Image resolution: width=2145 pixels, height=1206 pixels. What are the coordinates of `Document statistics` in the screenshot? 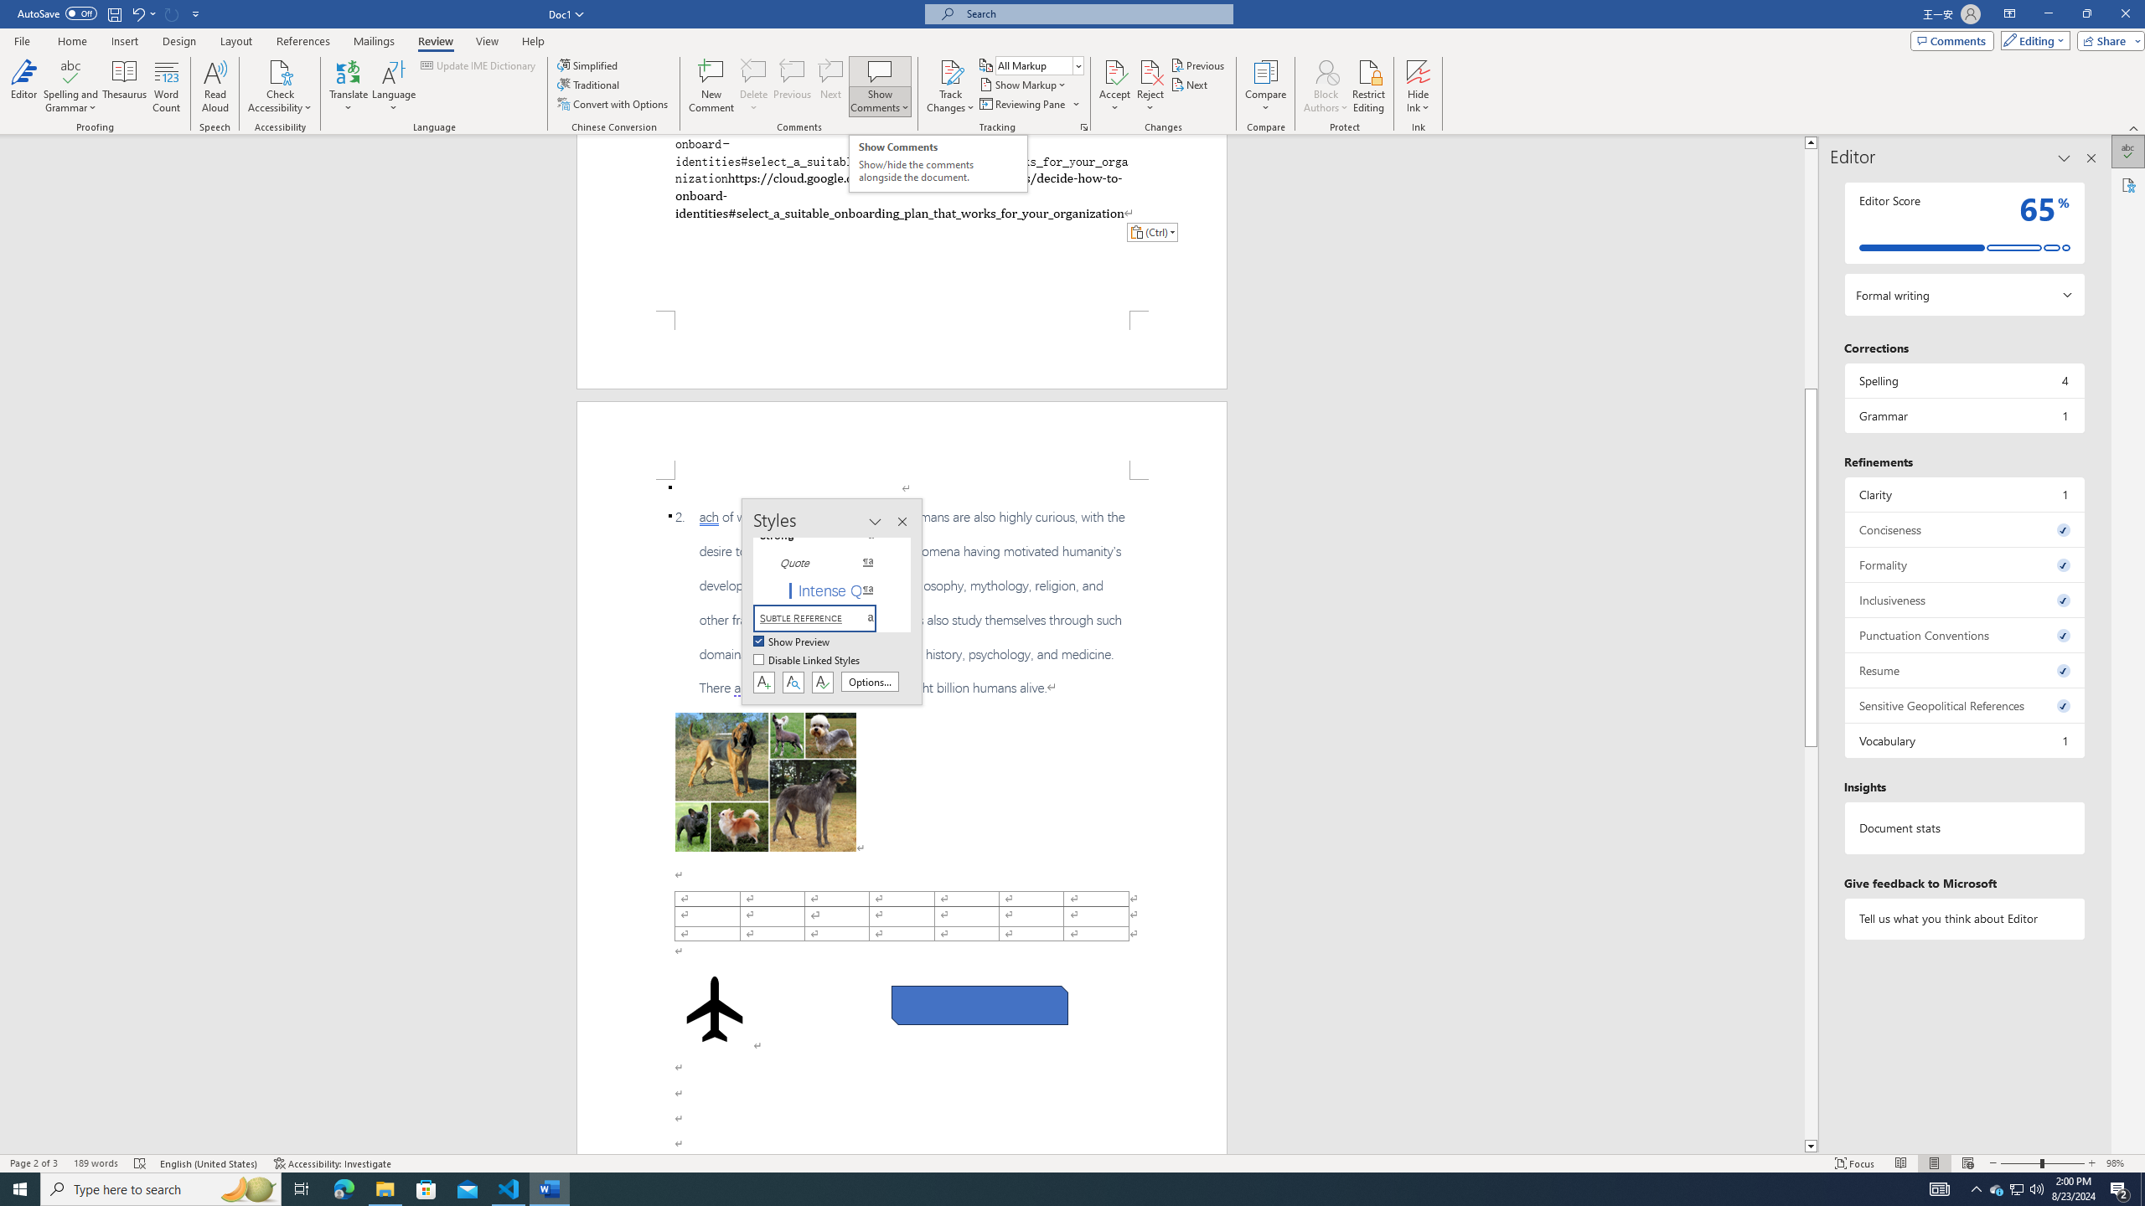 It's located at (1964, 827).